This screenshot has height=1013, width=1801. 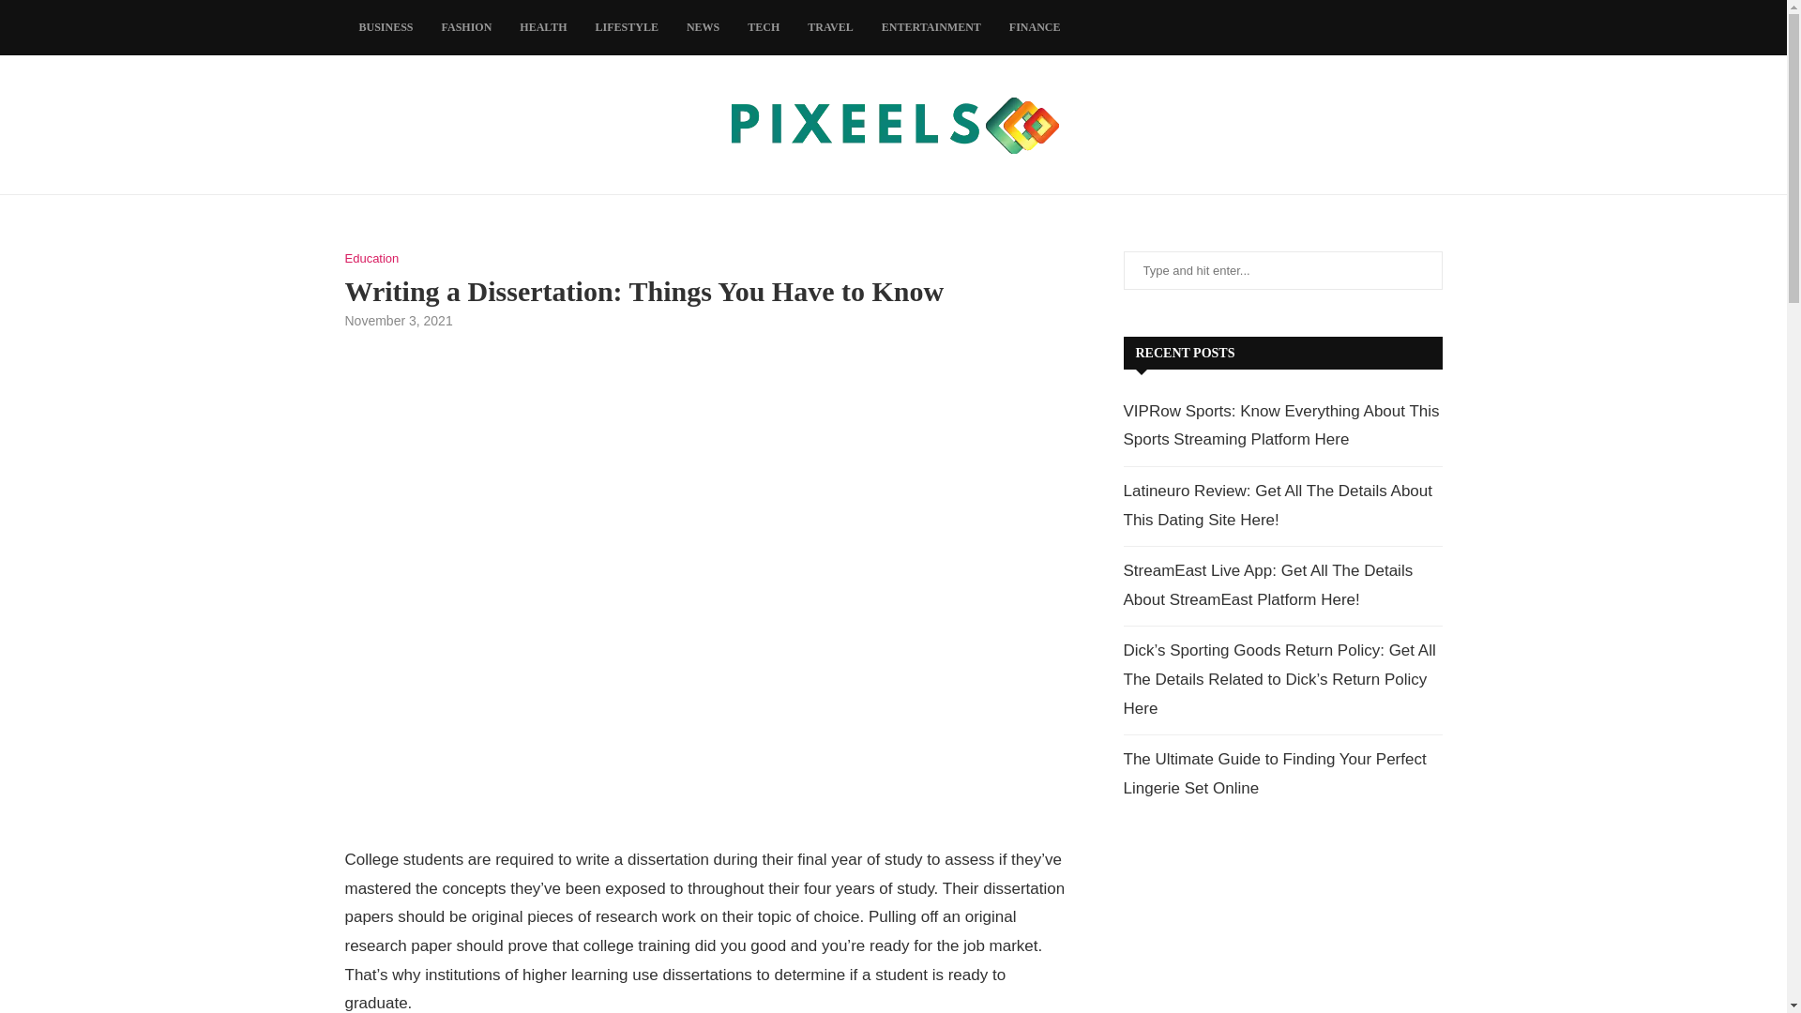 I want to click on HEALTH, so click(x=542, y=28).